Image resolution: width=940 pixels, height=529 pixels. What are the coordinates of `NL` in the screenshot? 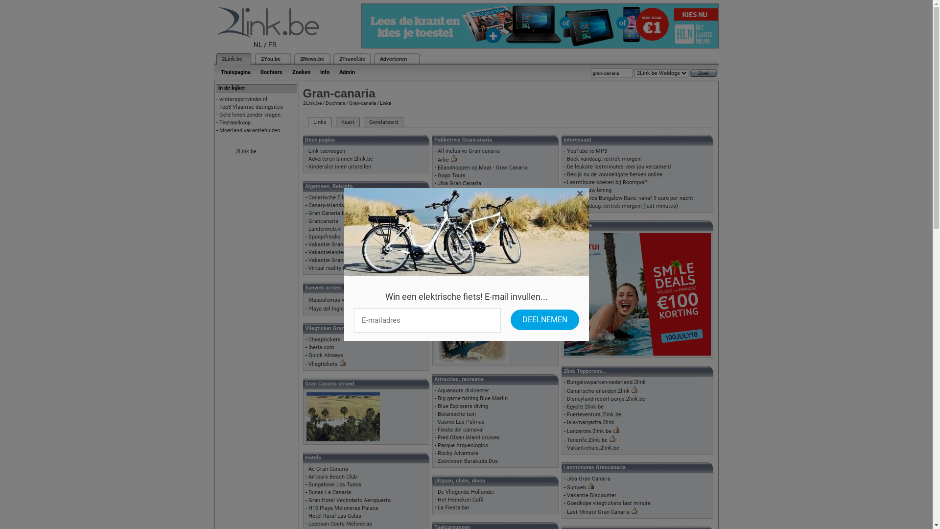 It's located at (258, 45).